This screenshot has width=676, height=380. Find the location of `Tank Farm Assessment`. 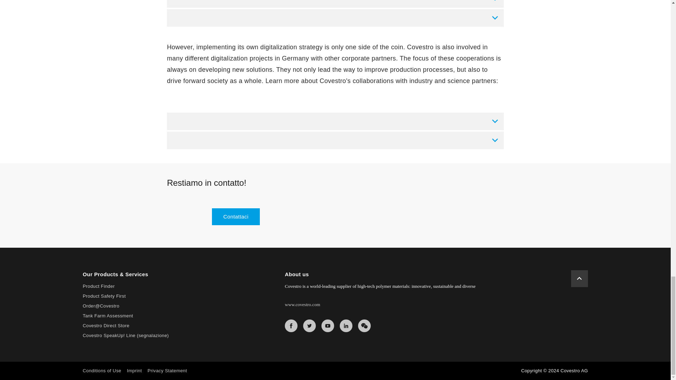

Tank Farm Assessment is located at coordinates (108, 316).